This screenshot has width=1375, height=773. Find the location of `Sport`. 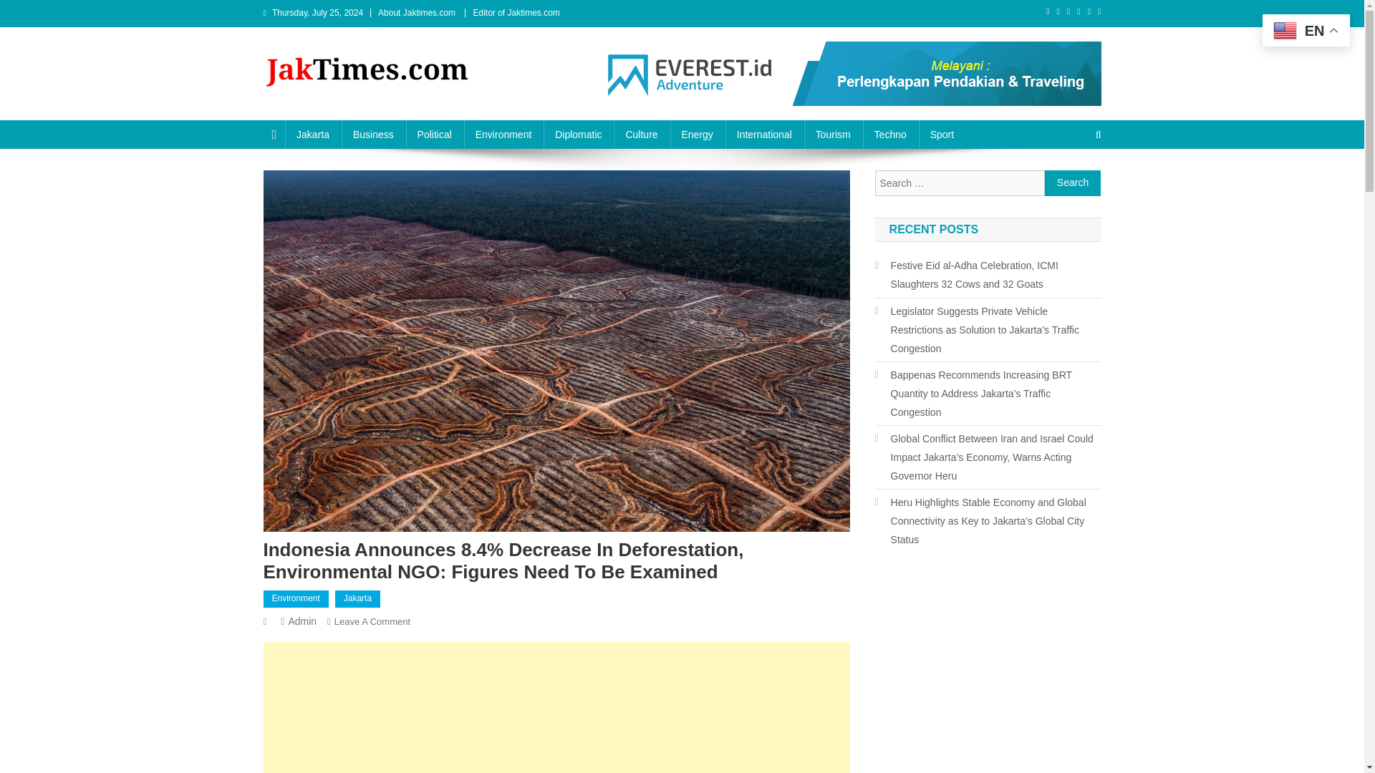

Sport is located at coordinates (941, 135).